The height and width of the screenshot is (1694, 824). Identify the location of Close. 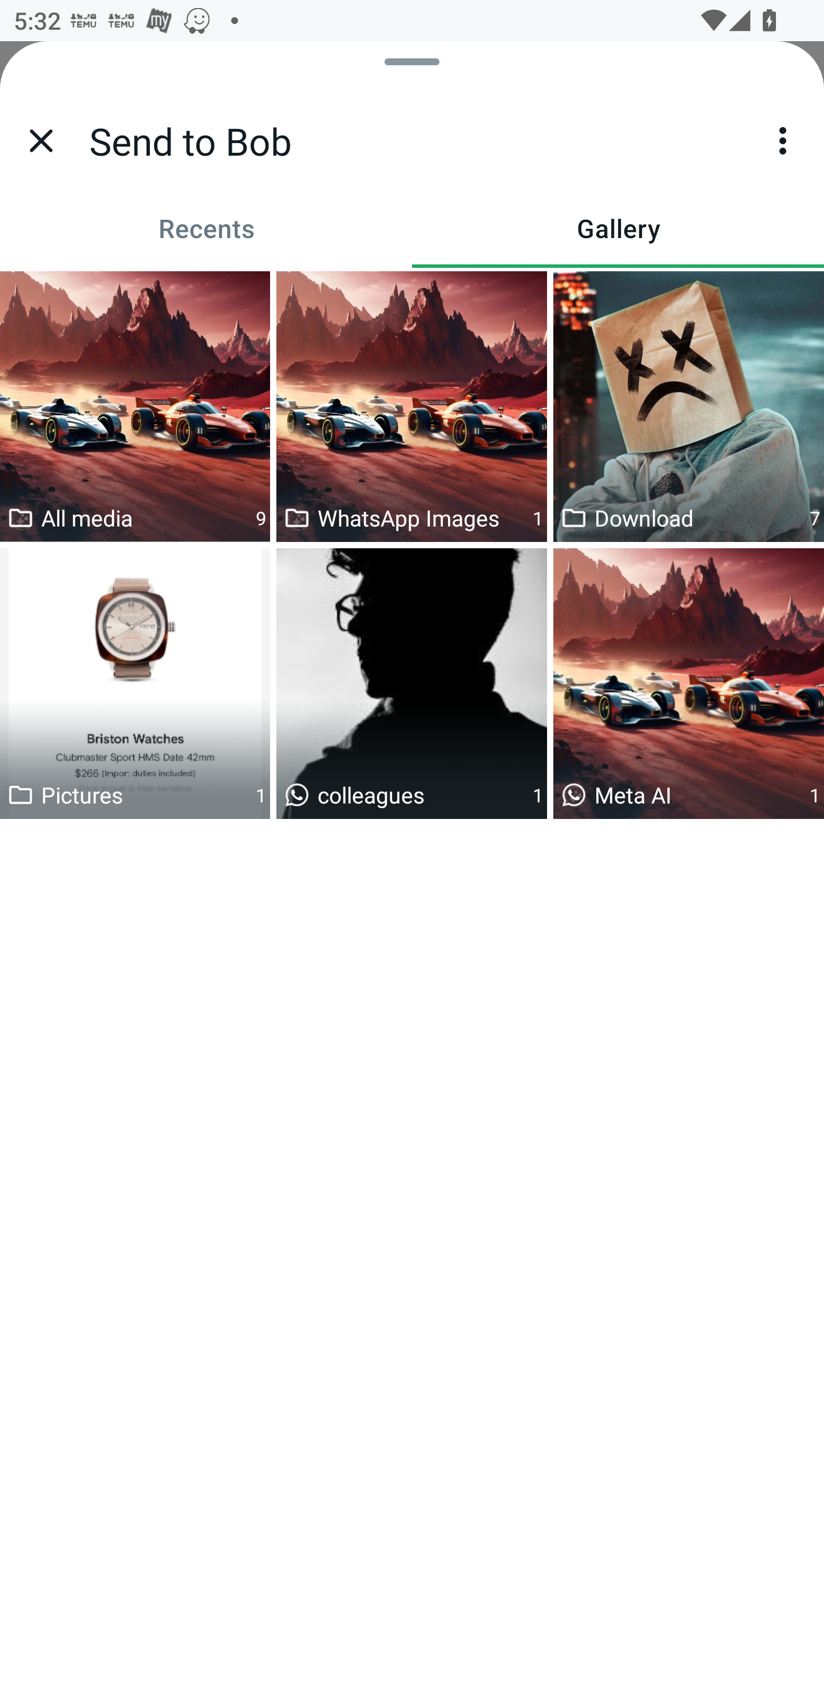
(41, 140).